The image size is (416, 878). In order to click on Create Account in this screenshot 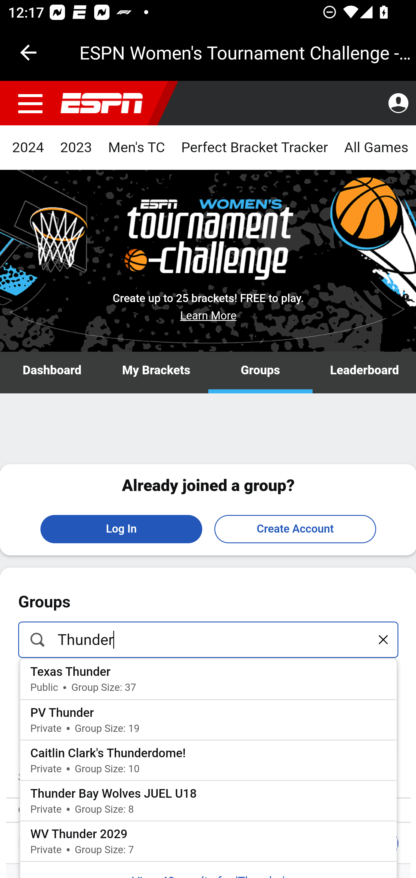, I will do `click(295, 529)`.